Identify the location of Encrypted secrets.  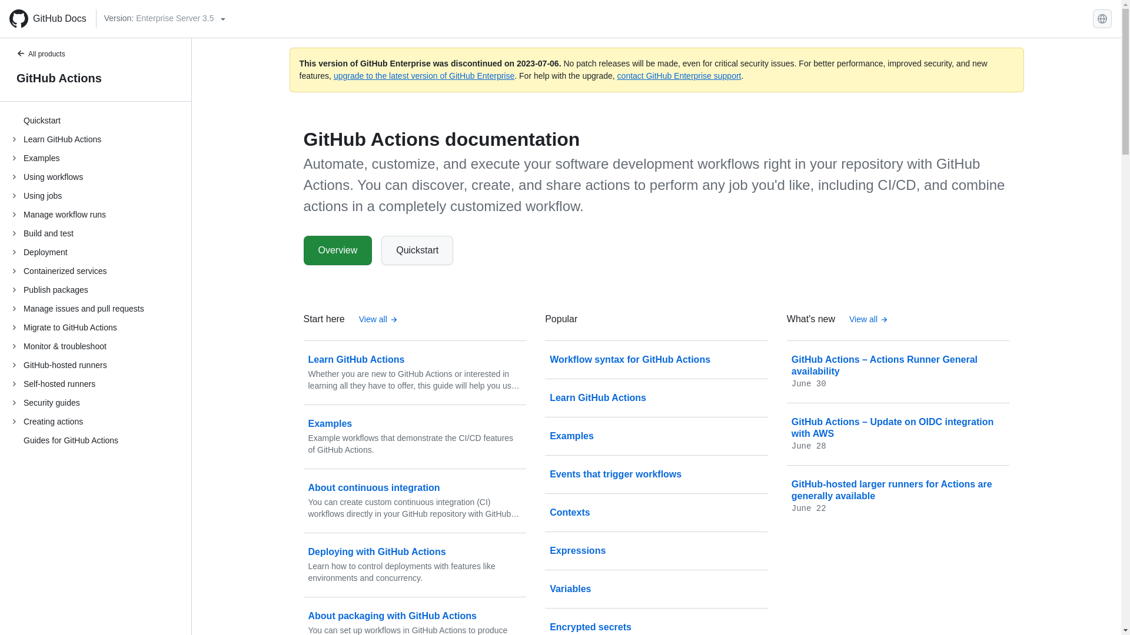
(656, 623).